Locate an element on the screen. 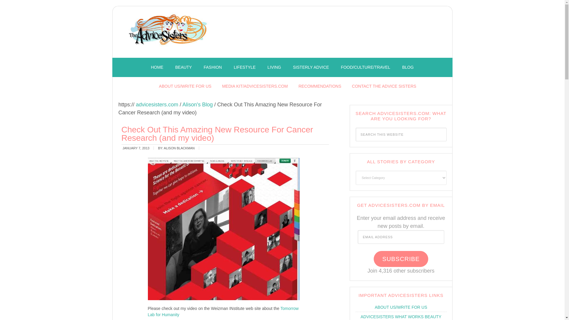  advicesisters.com Has Ideas for life, love and happiness is located at coordinates (169, 33).